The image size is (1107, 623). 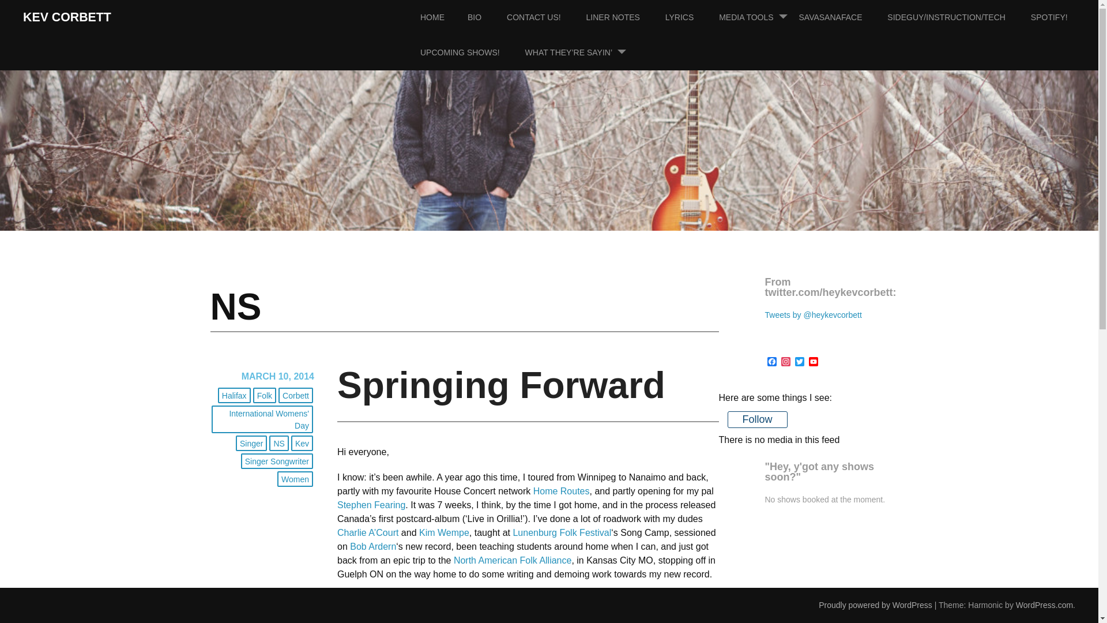 I want to click on Bob Ardern, so click(x=372, y=546).